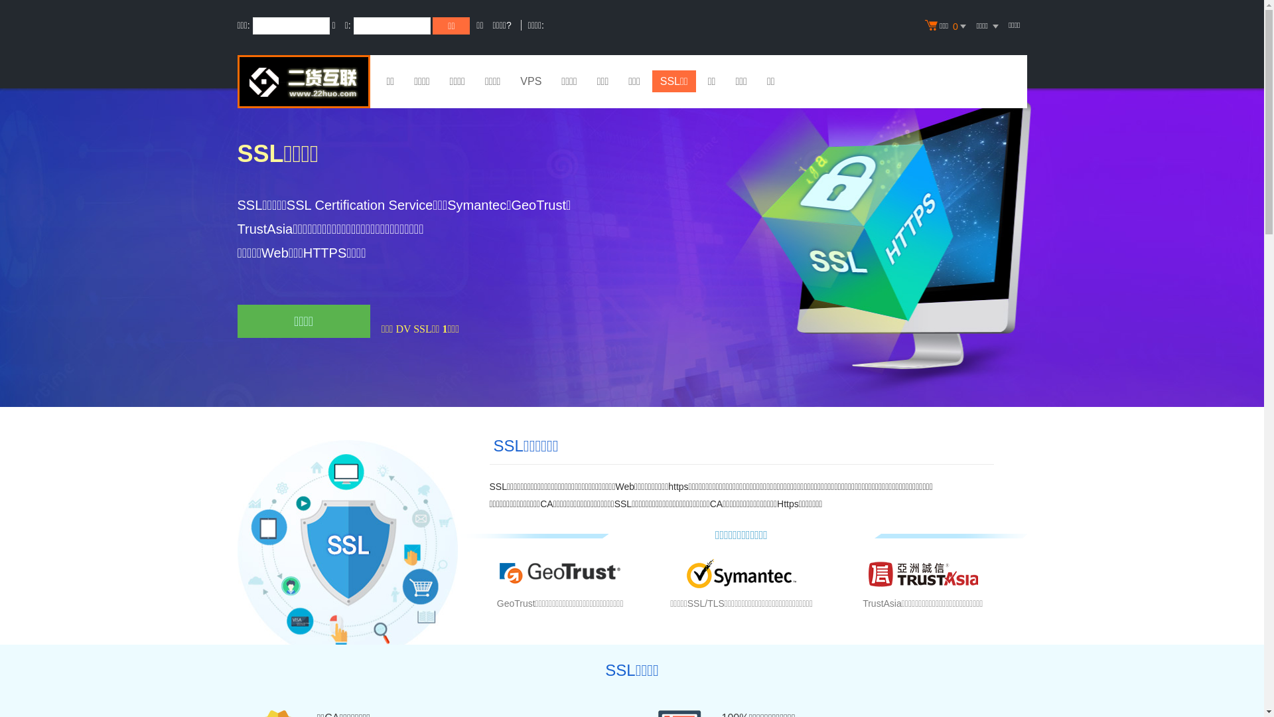  I want to click on VPS, so click(531, 83).